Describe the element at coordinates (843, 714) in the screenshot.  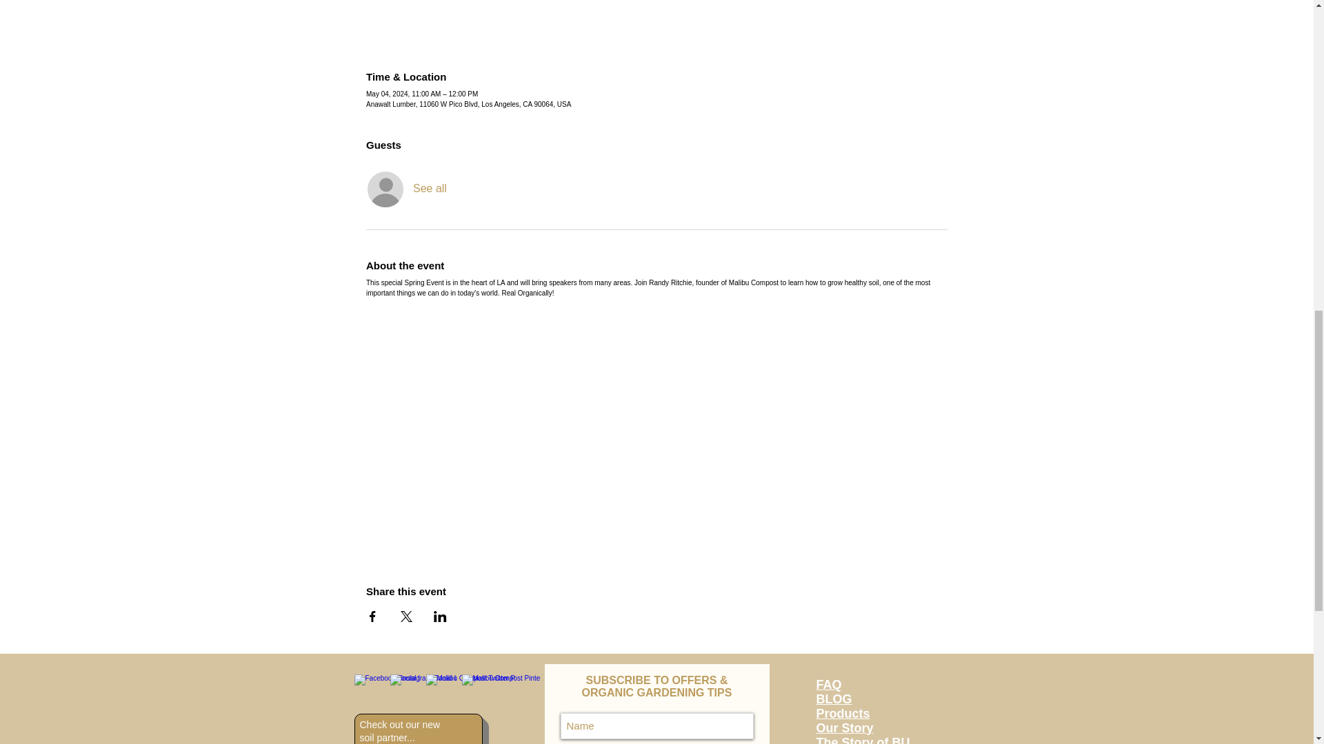
I see `Products` at that location.